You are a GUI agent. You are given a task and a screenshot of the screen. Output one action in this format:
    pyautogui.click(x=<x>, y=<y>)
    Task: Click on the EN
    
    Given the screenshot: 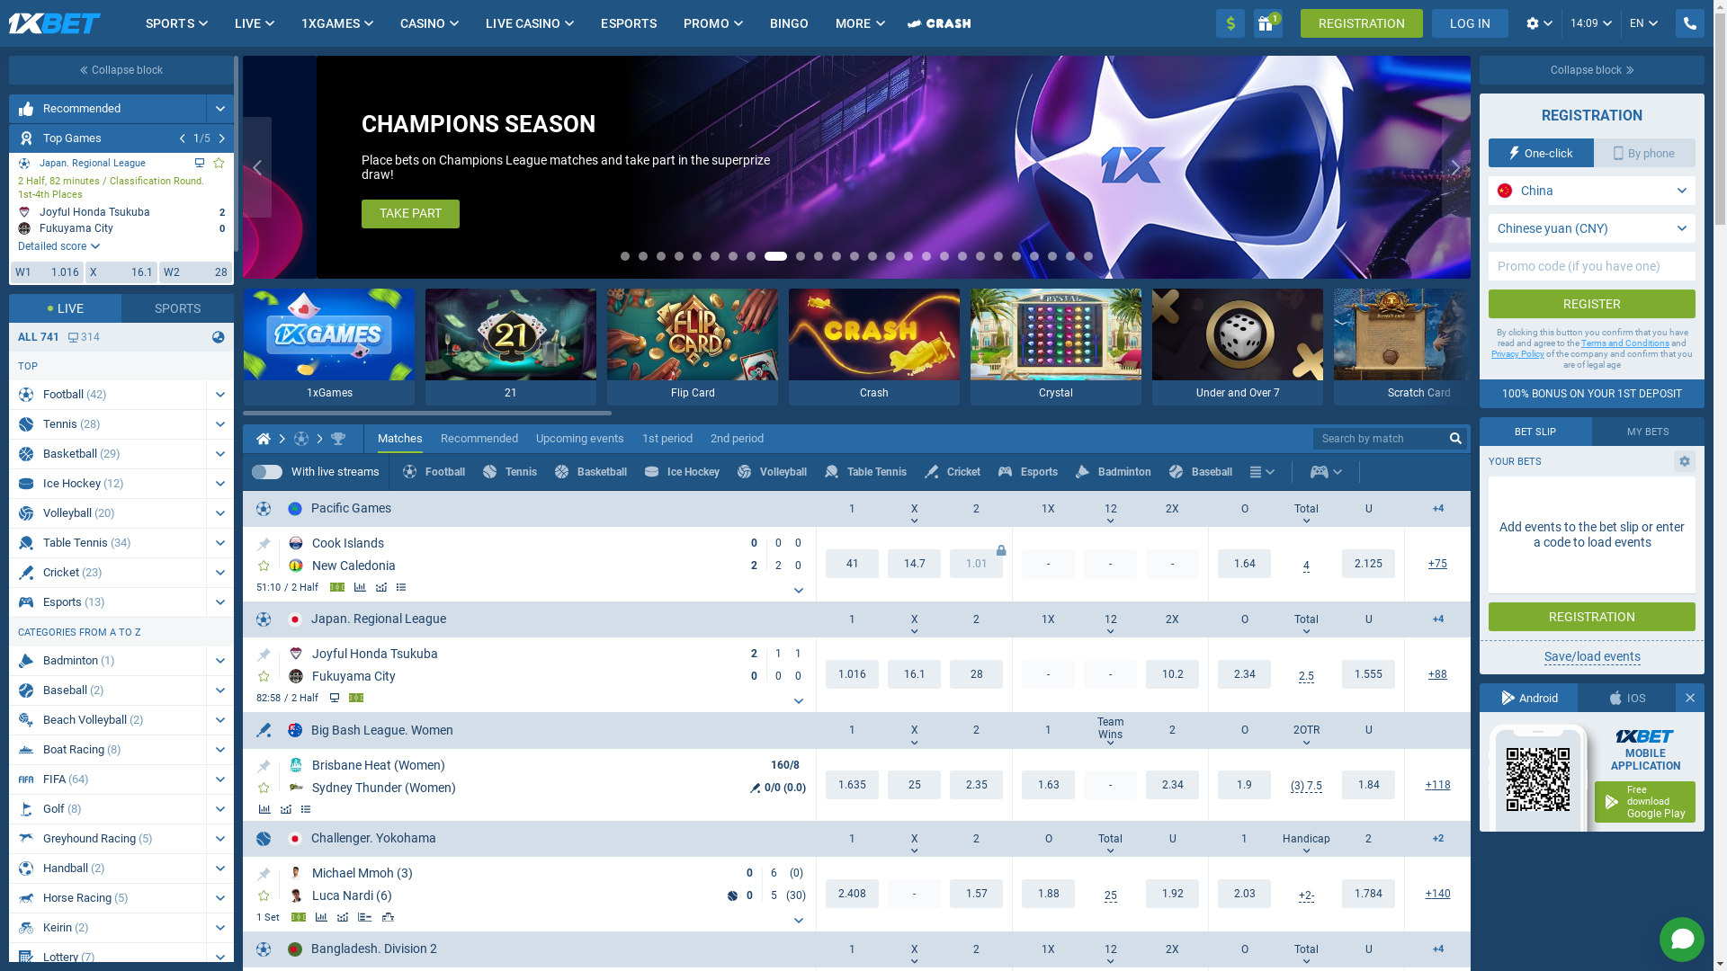 What is the action you would take?
    pyautogui.click(x=1644, y=23)
    